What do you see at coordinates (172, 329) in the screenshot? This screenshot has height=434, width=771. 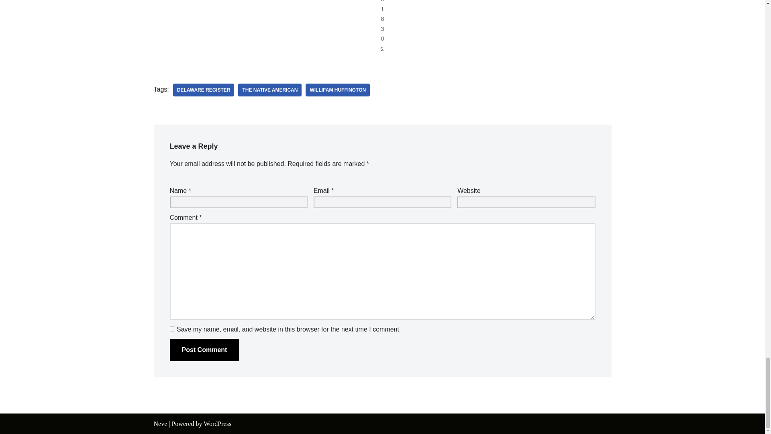 I see `yes` at bounding box center [172, 329].